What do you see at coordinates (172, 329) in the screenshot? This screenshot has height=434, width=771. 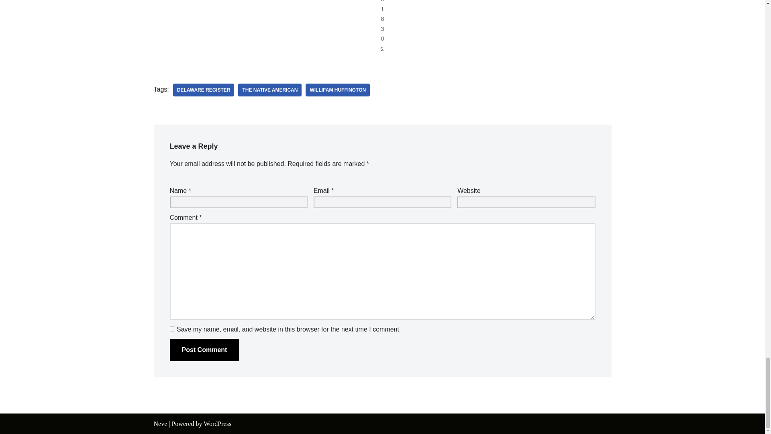 I see `yes` at bounding box center [172, 329].